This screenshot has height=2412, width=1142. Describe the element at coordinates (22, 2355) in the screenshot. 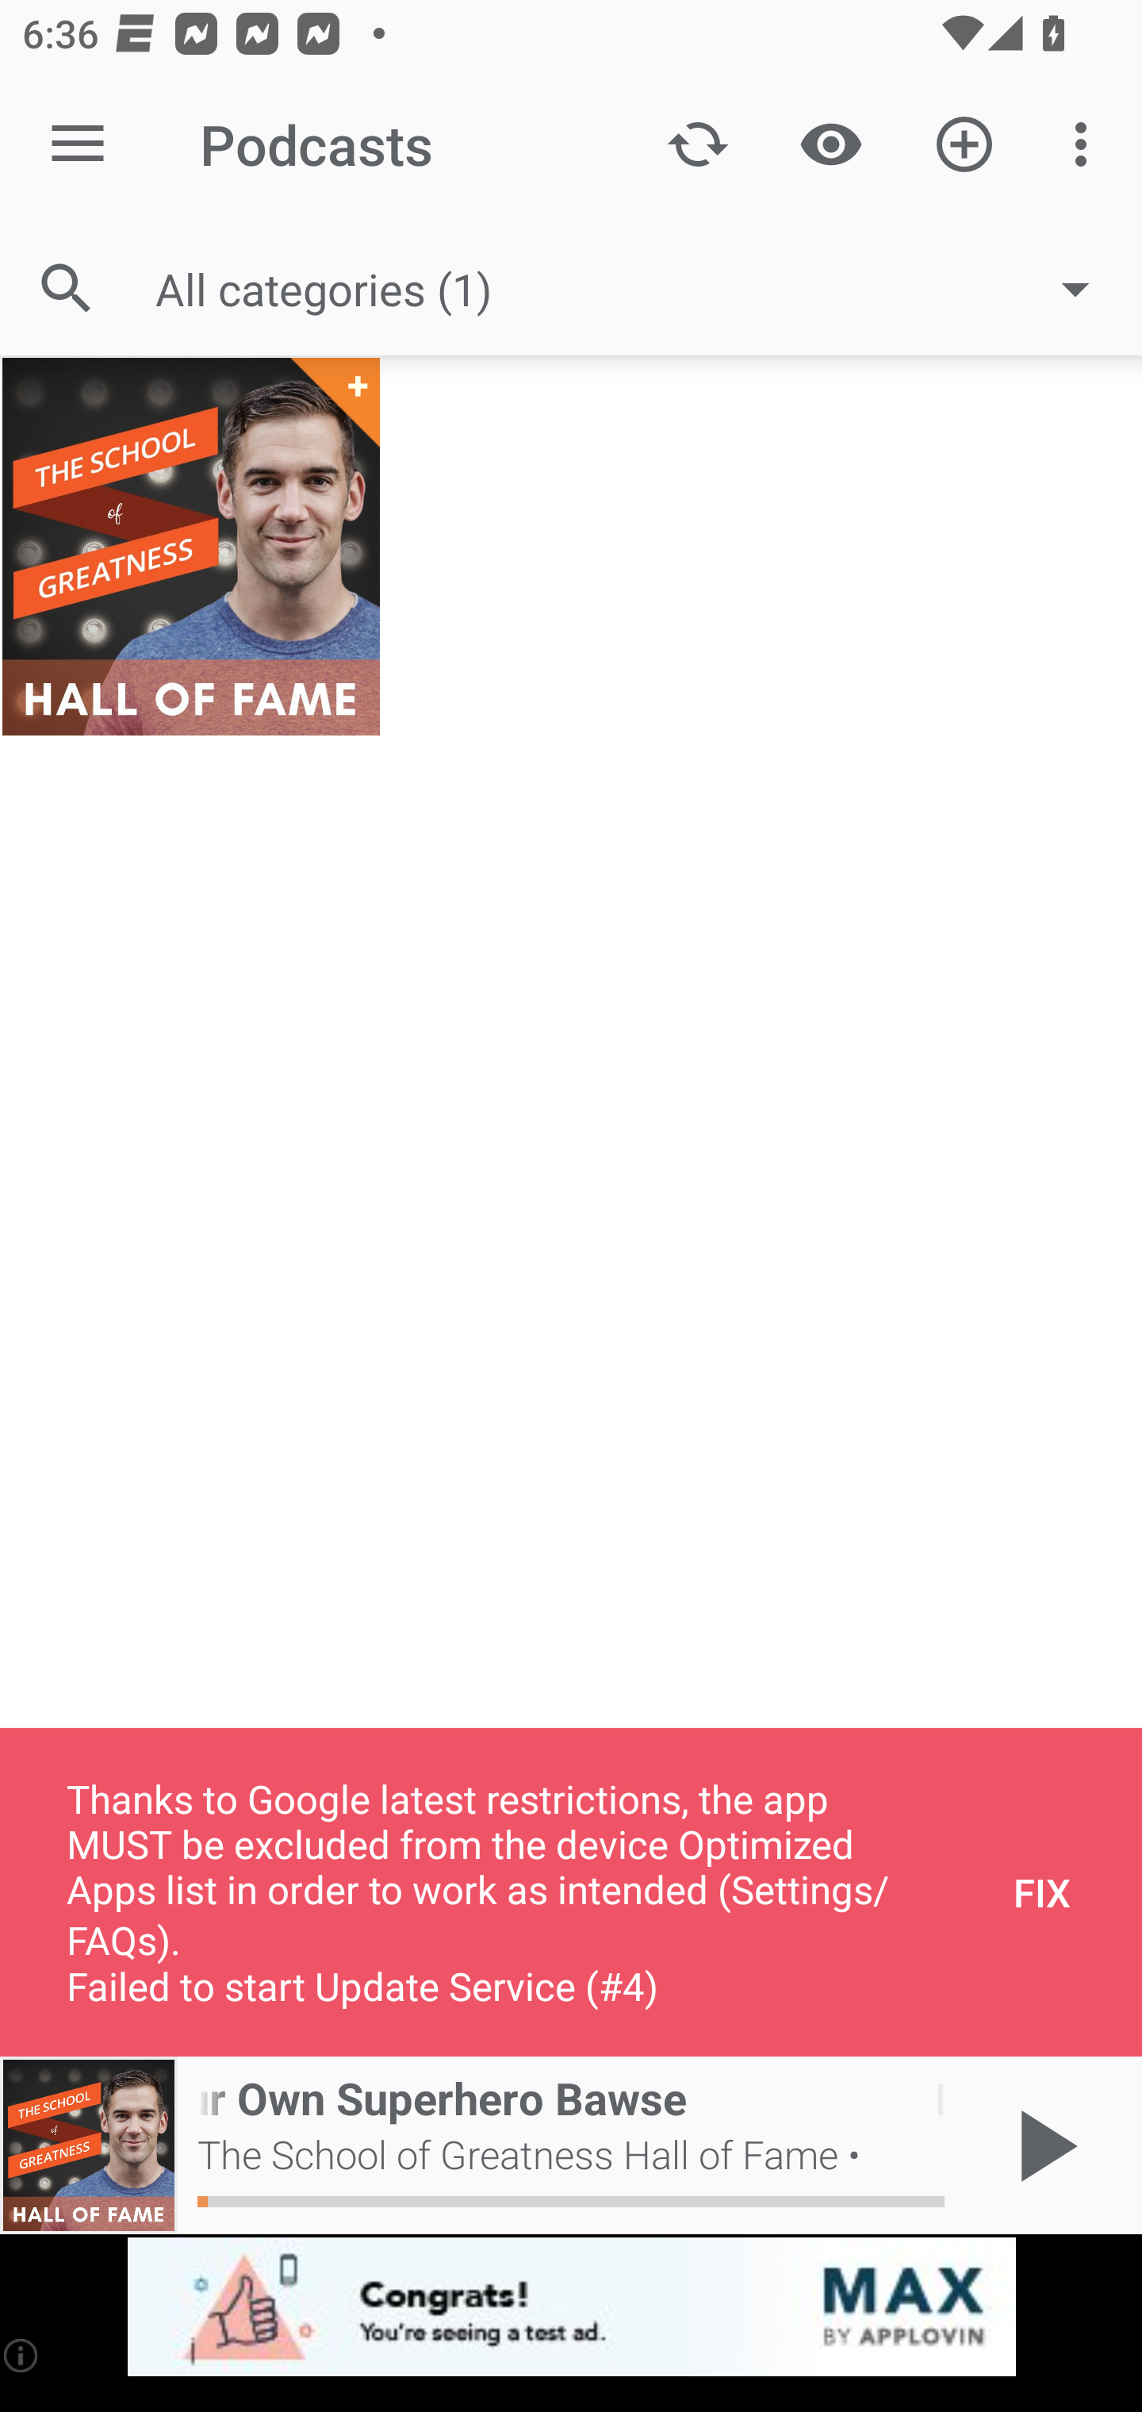

I see `(i)` at that location.